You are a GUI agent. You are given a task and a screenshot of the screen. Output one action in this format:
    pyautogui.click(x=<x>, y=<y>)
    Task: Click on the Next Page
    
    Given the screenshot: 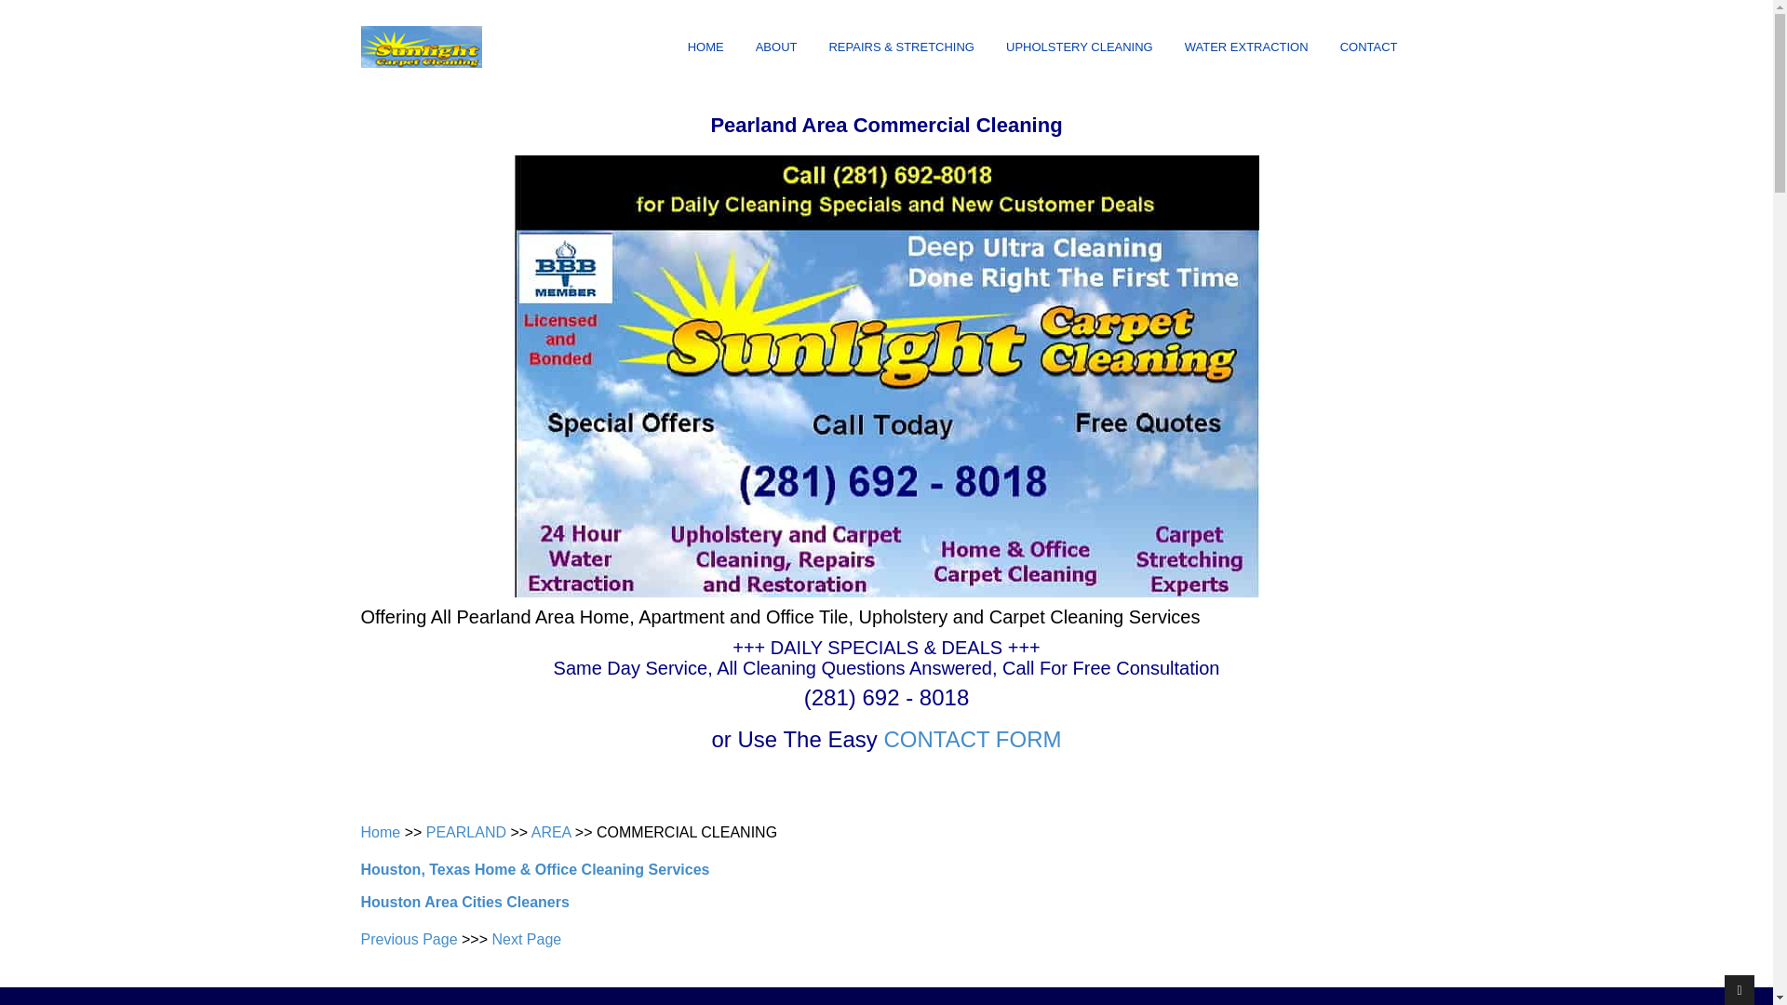 What is the action you would take?
    pyautogui.click(x=526, y=940)
    